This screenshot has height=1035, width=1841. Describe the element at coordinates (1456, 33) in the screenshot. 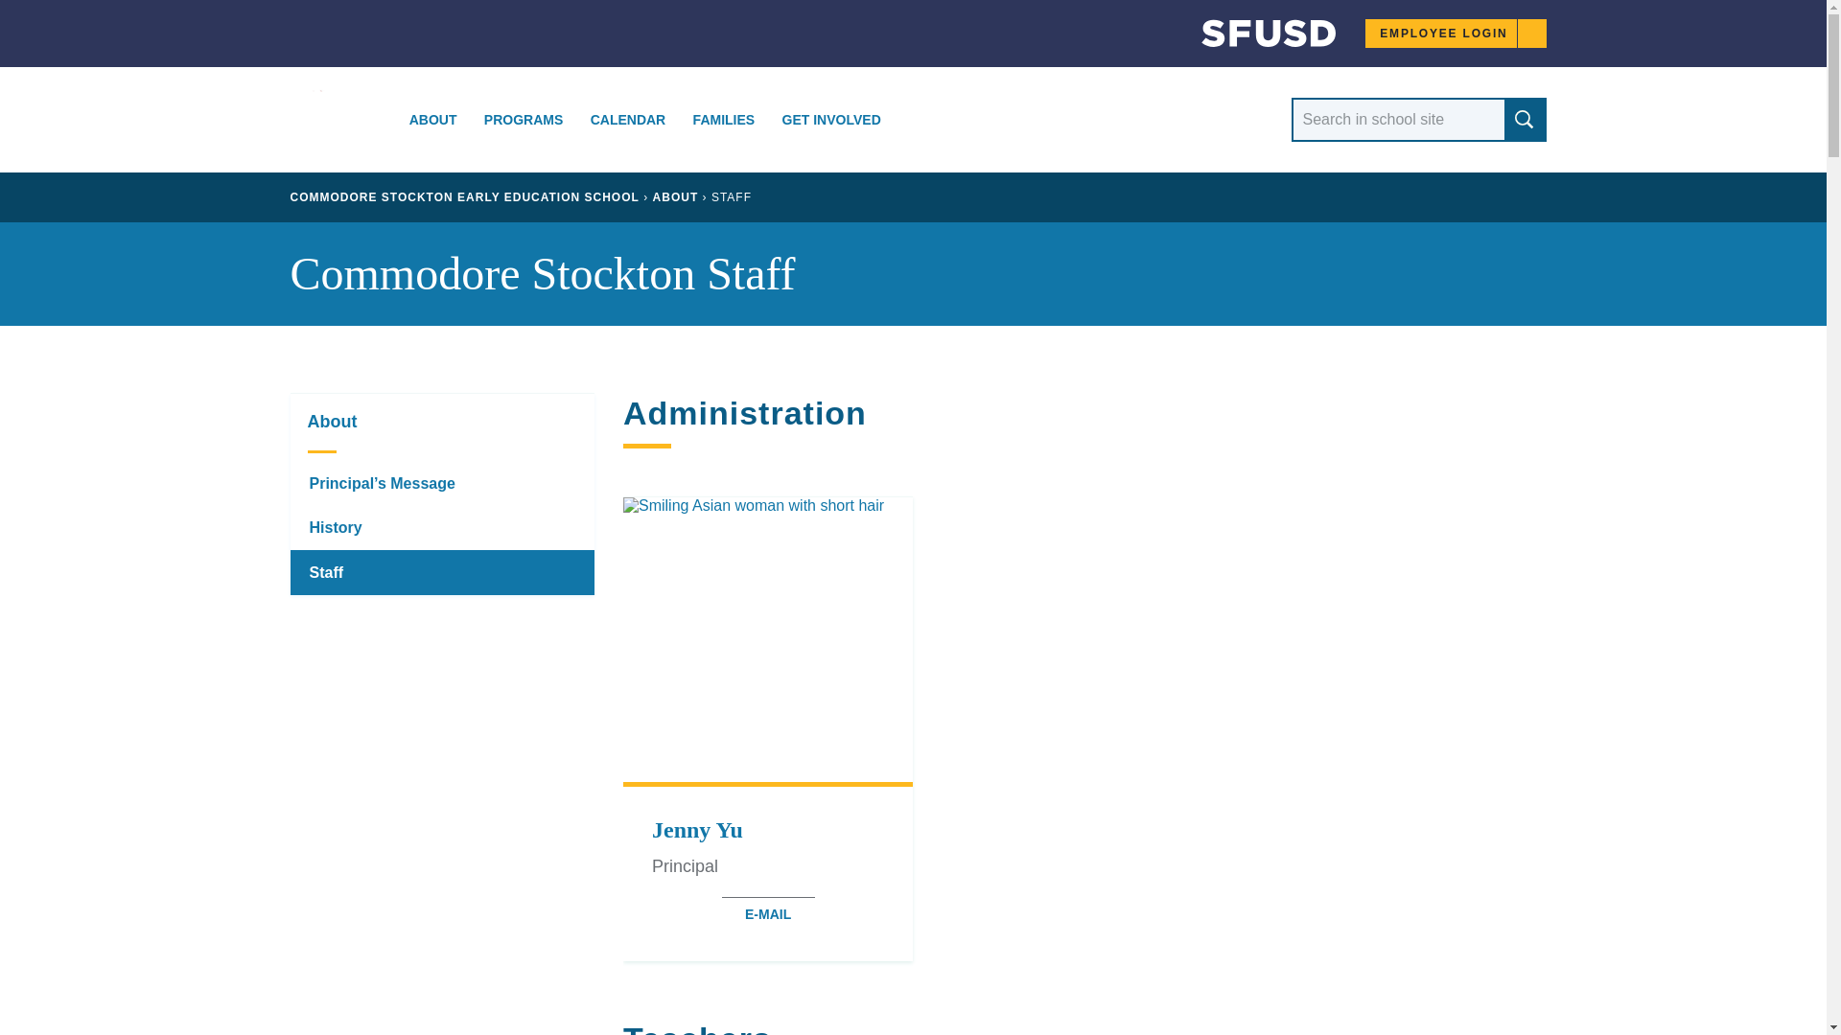

I see `EMPLOYEE LOGIN` at that location.